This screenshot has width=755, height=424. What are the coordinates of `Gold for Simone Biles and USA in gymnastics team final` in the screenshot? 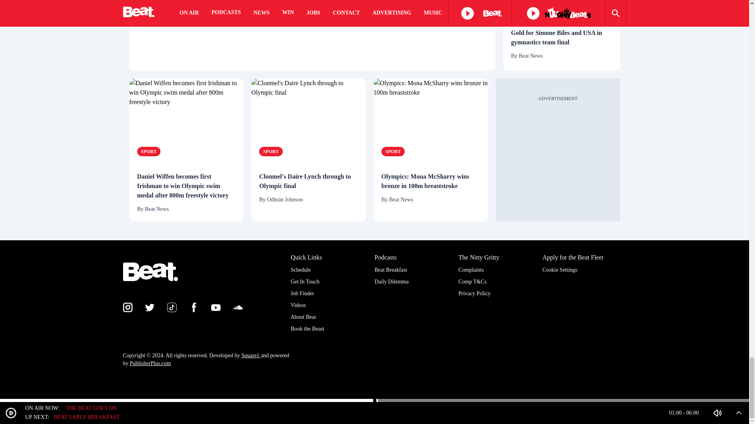 It's located at (562, 38).